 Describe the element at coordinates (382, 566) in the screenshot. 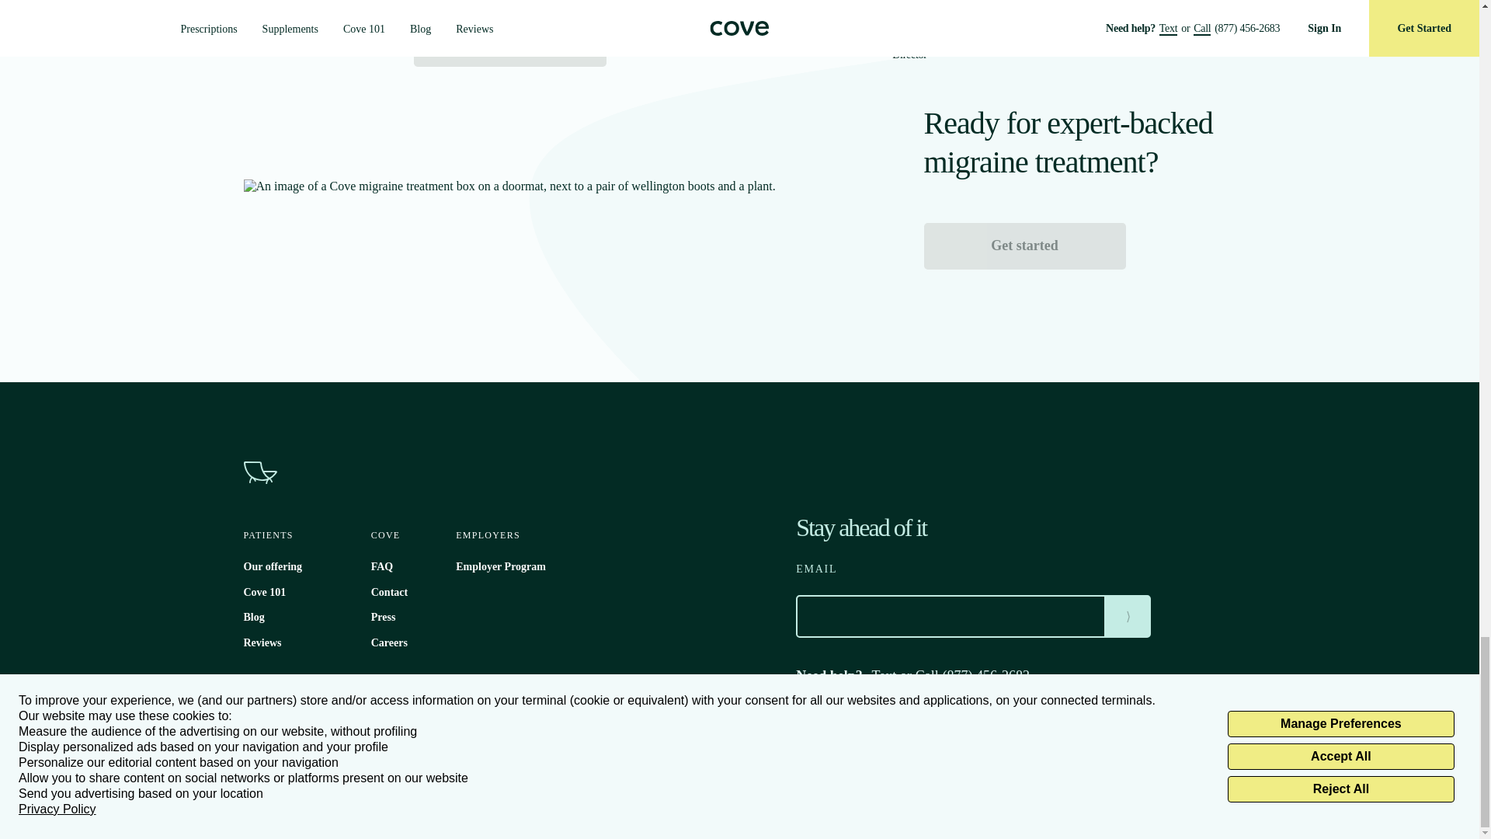

I see `FAQ` at that location.